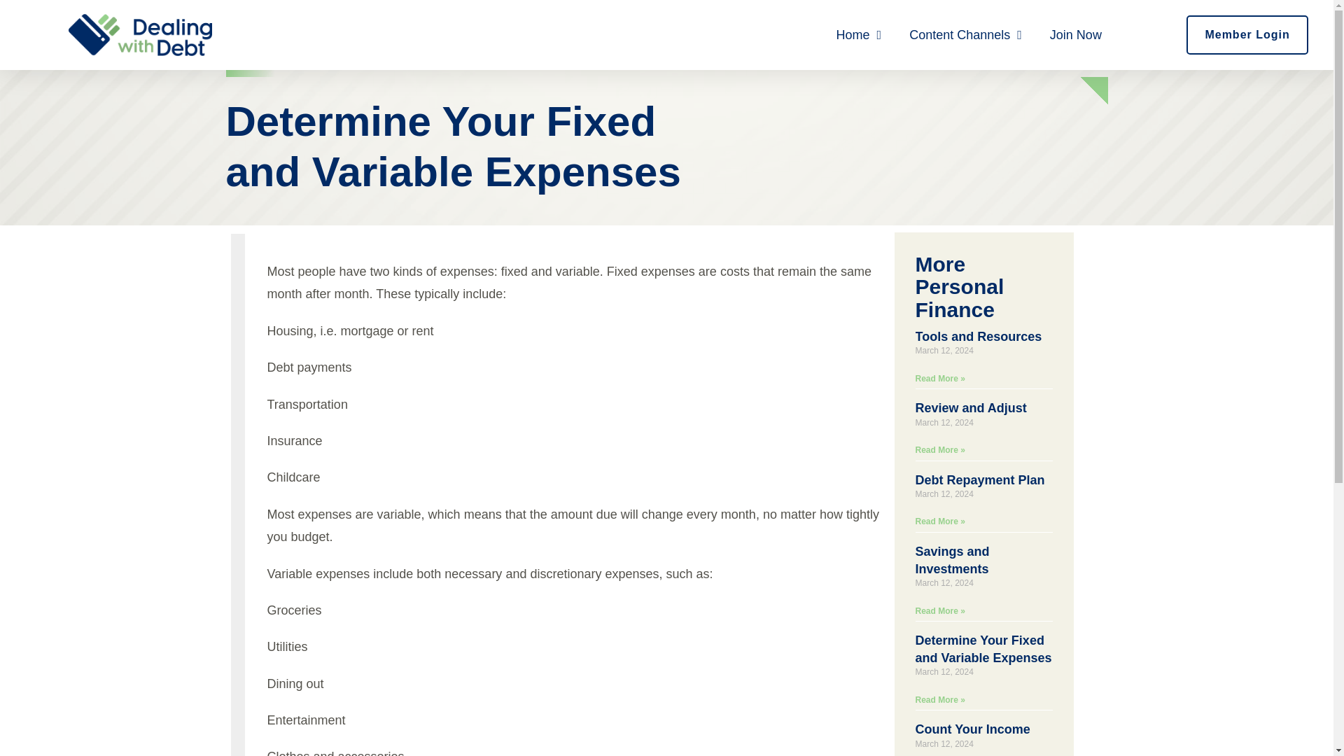 The image size is (1344, 756). Describe the element at coordinates (860, 35) in the screenshot. I see `Home` at that location.